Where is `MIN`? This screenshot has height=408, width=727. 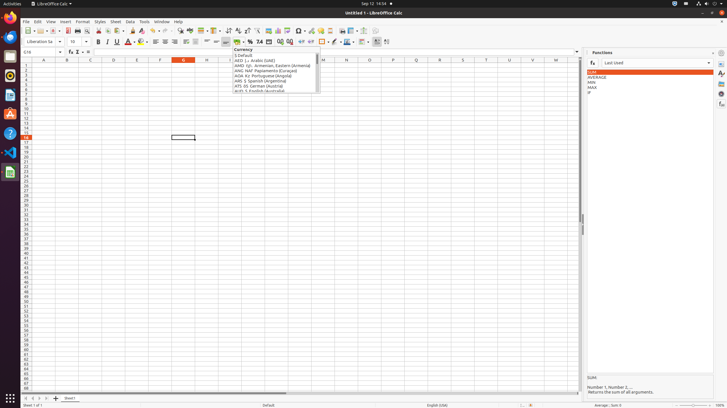
MIN is located at coordinates (650, 82).